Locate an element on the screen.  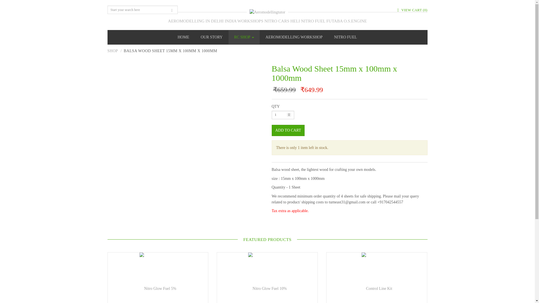
OUR STORY is located at coordinates (212, 37).